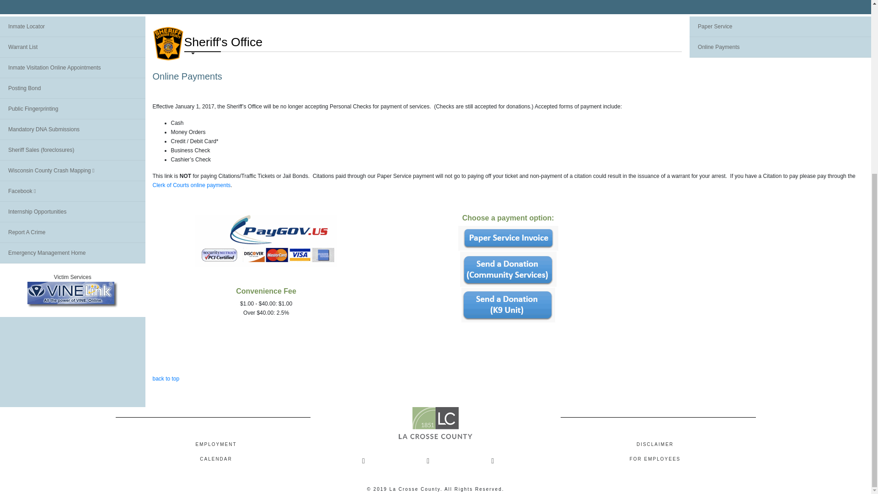  Describe the element at coordinates (508, 305) in the screenshot. I see `pay-donationk9` at that location.